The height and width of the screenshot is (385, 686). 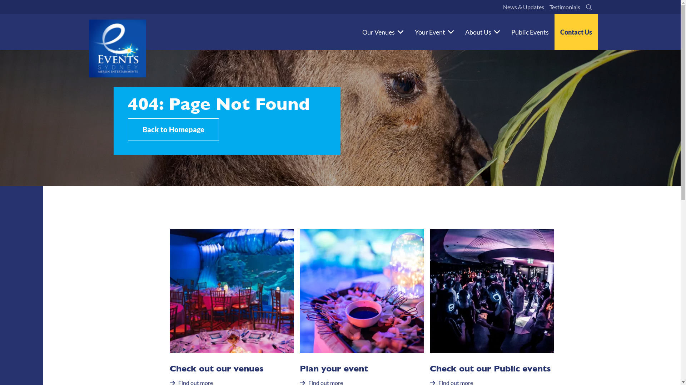 What do you see at coordinates (576, 32) in the screenshot?
I see `Contact Us` at bounding box center [576, 32].